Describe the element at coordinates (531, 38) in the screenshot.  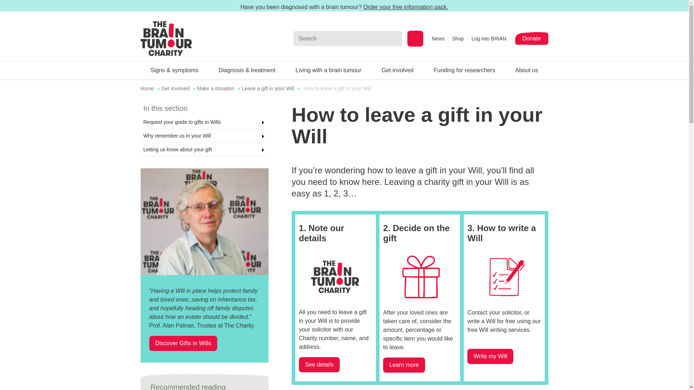
I see `Donate` at that location.